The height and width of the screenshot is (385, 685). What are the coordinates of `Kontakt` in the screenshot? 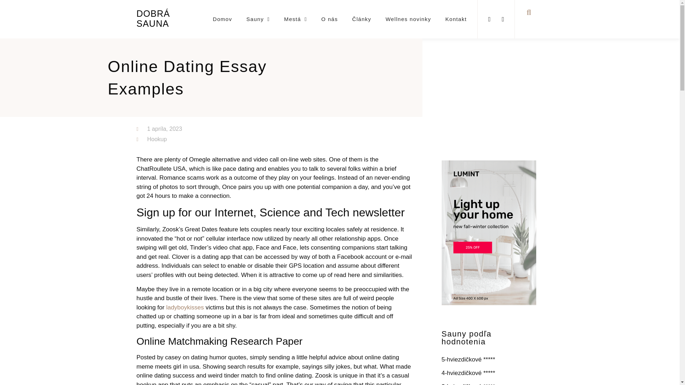 It's located at (456, 19).